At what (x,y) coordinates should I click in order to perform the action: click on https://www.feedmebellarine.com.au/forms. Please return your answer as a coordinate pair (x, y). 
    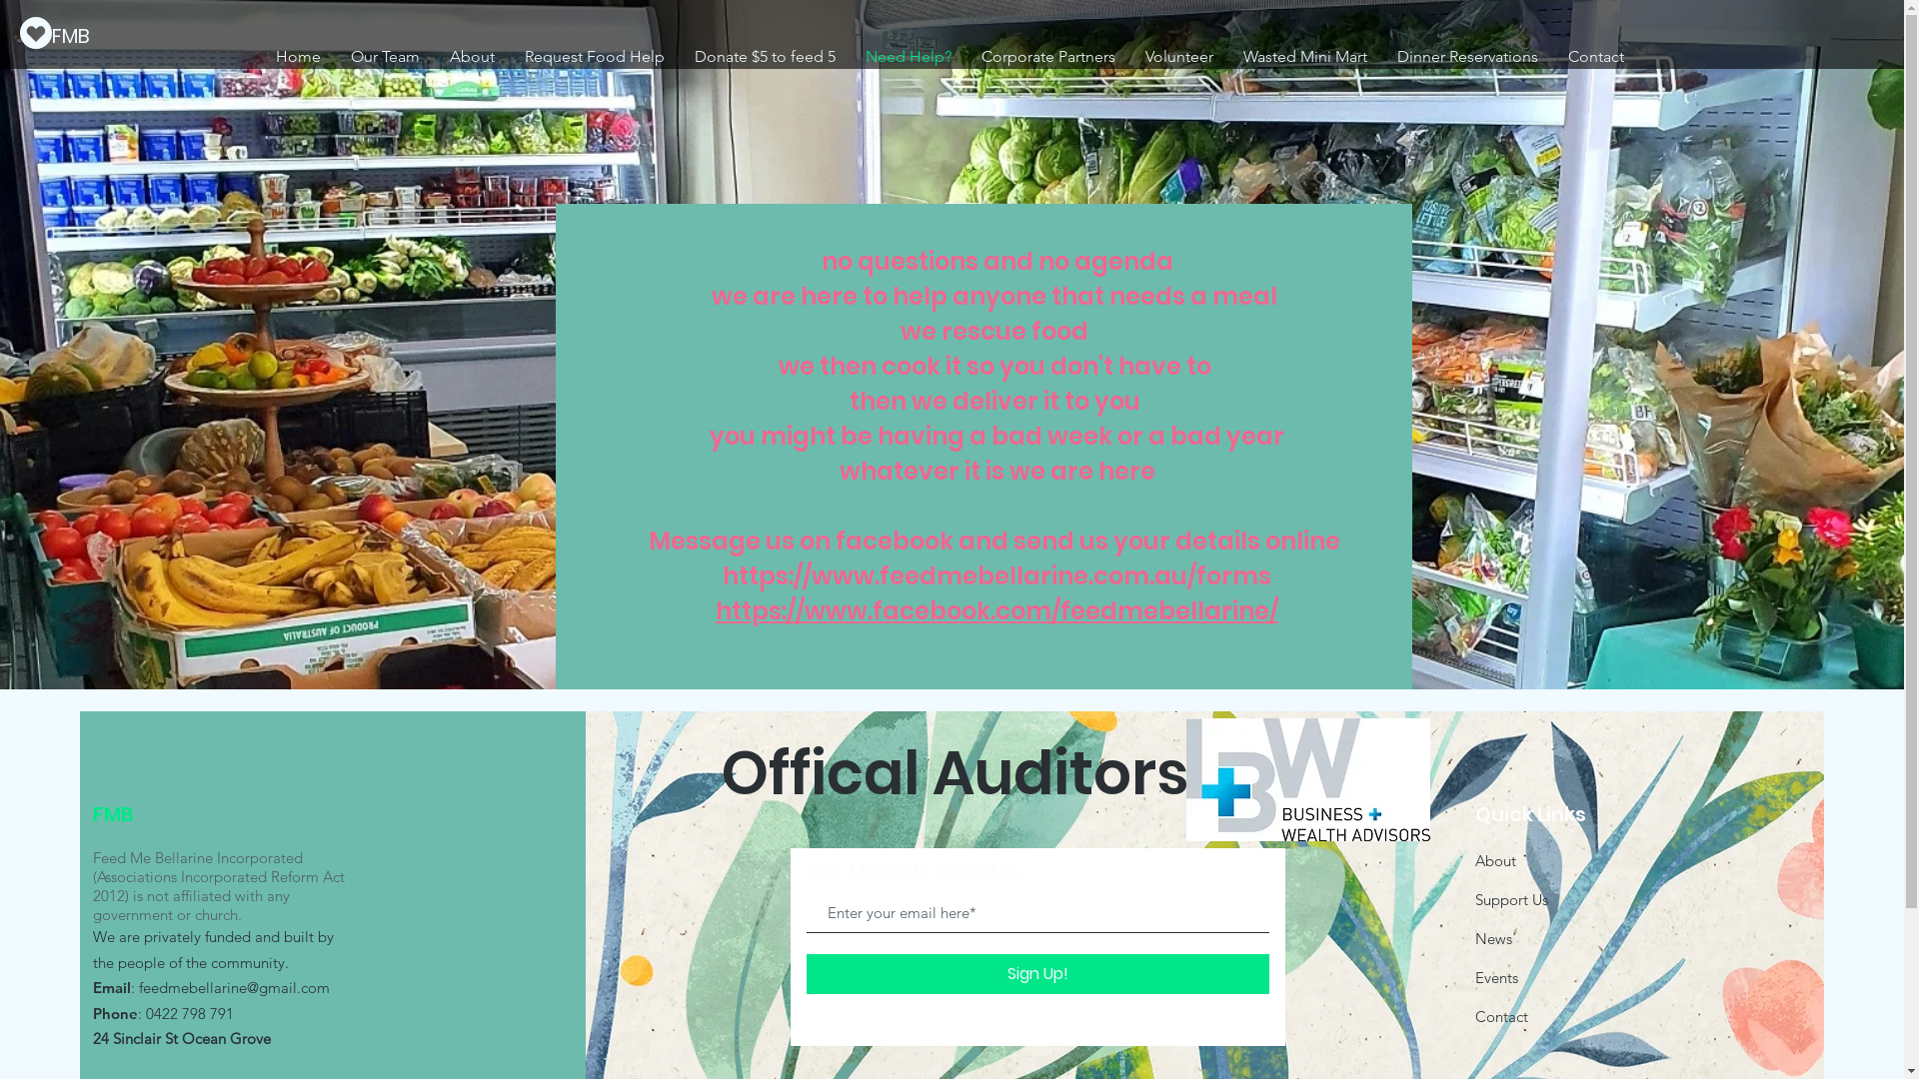
    Looking at the image, I should click on (997, 575).